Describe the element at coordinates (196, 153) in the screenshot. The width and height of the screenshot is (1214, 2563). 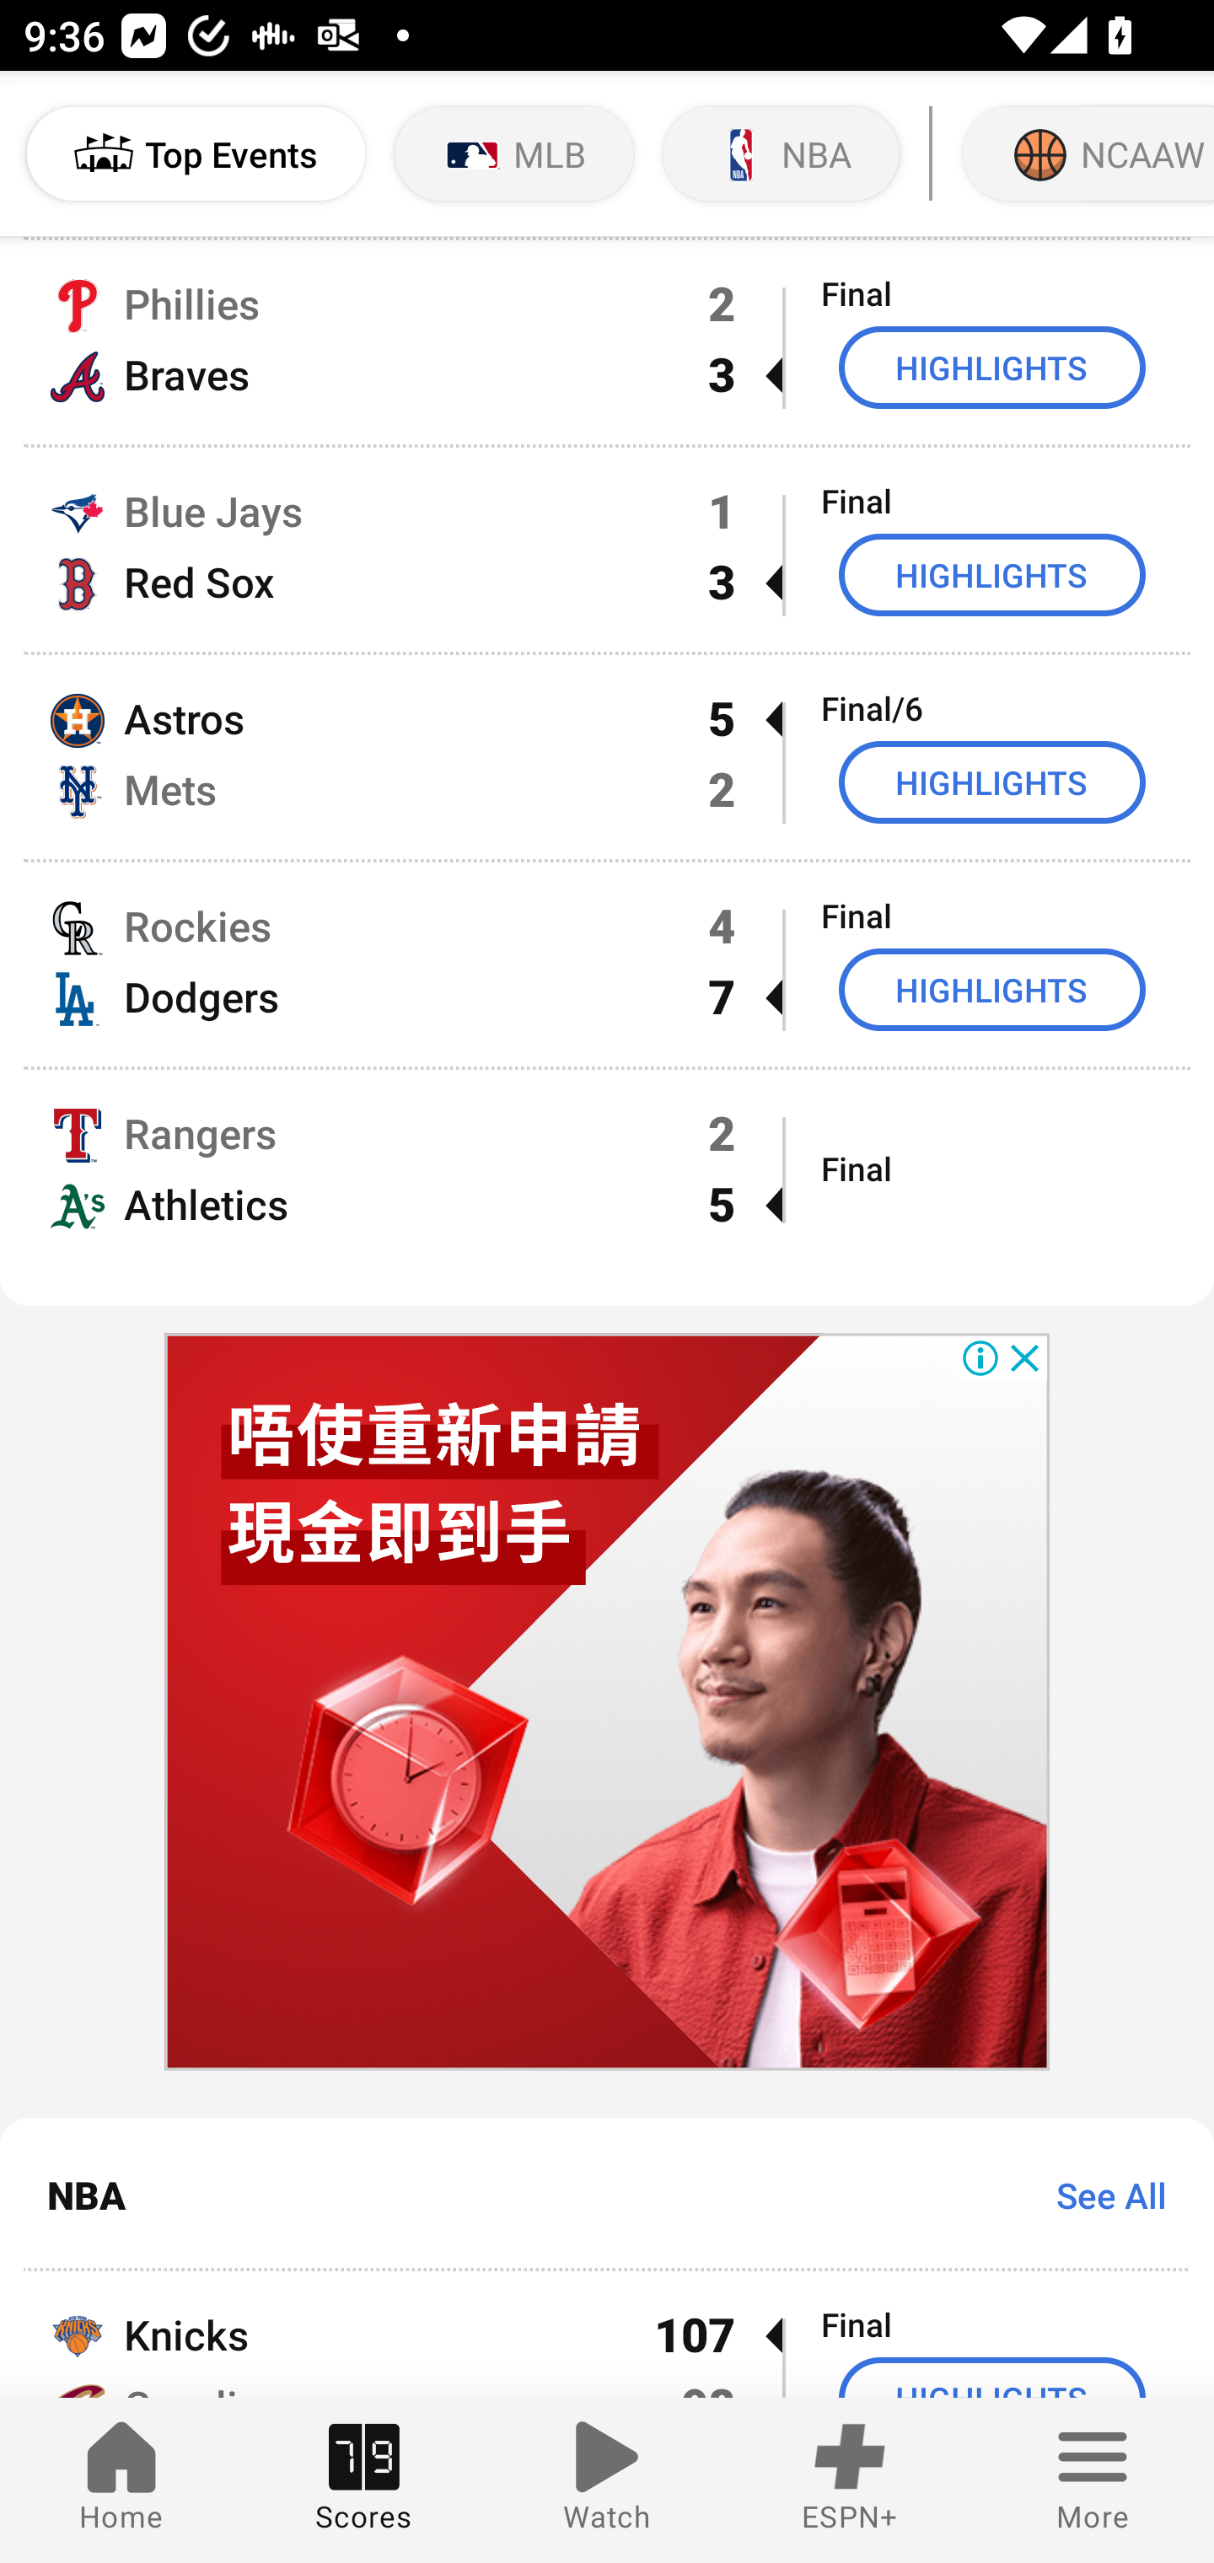
I see ` Top Events` at that location.